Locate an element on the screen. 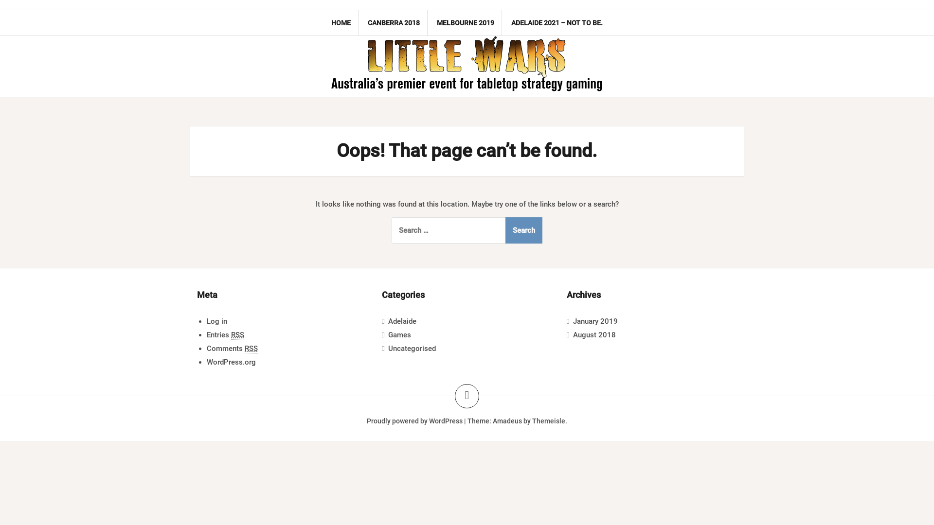 This screenshot has width=934, height=525. Games is located at coordinates (400, 335).